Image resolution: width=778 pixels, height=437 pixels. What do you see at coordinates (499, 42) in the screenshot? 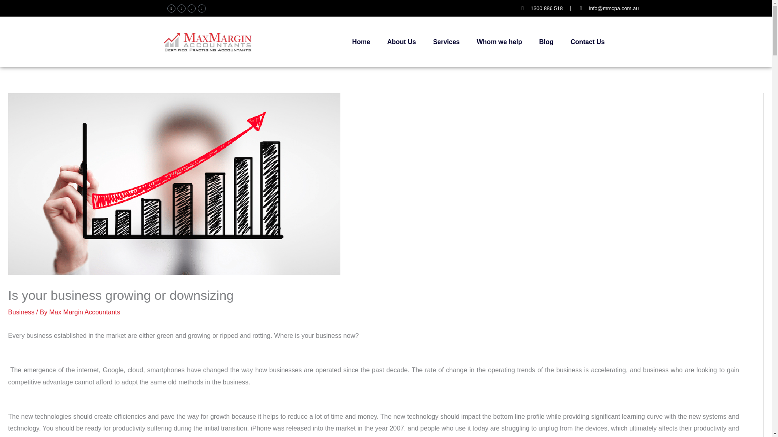
I see `Whom we help` at bounding box center [499, 42].